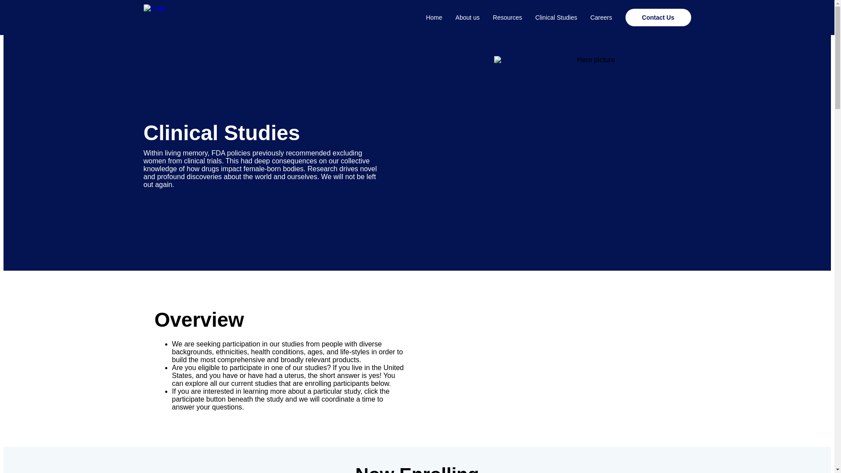  What do you see at coordinates (428, 18) in the screenshot?
I see `Home` at bounding box center [428, 18].